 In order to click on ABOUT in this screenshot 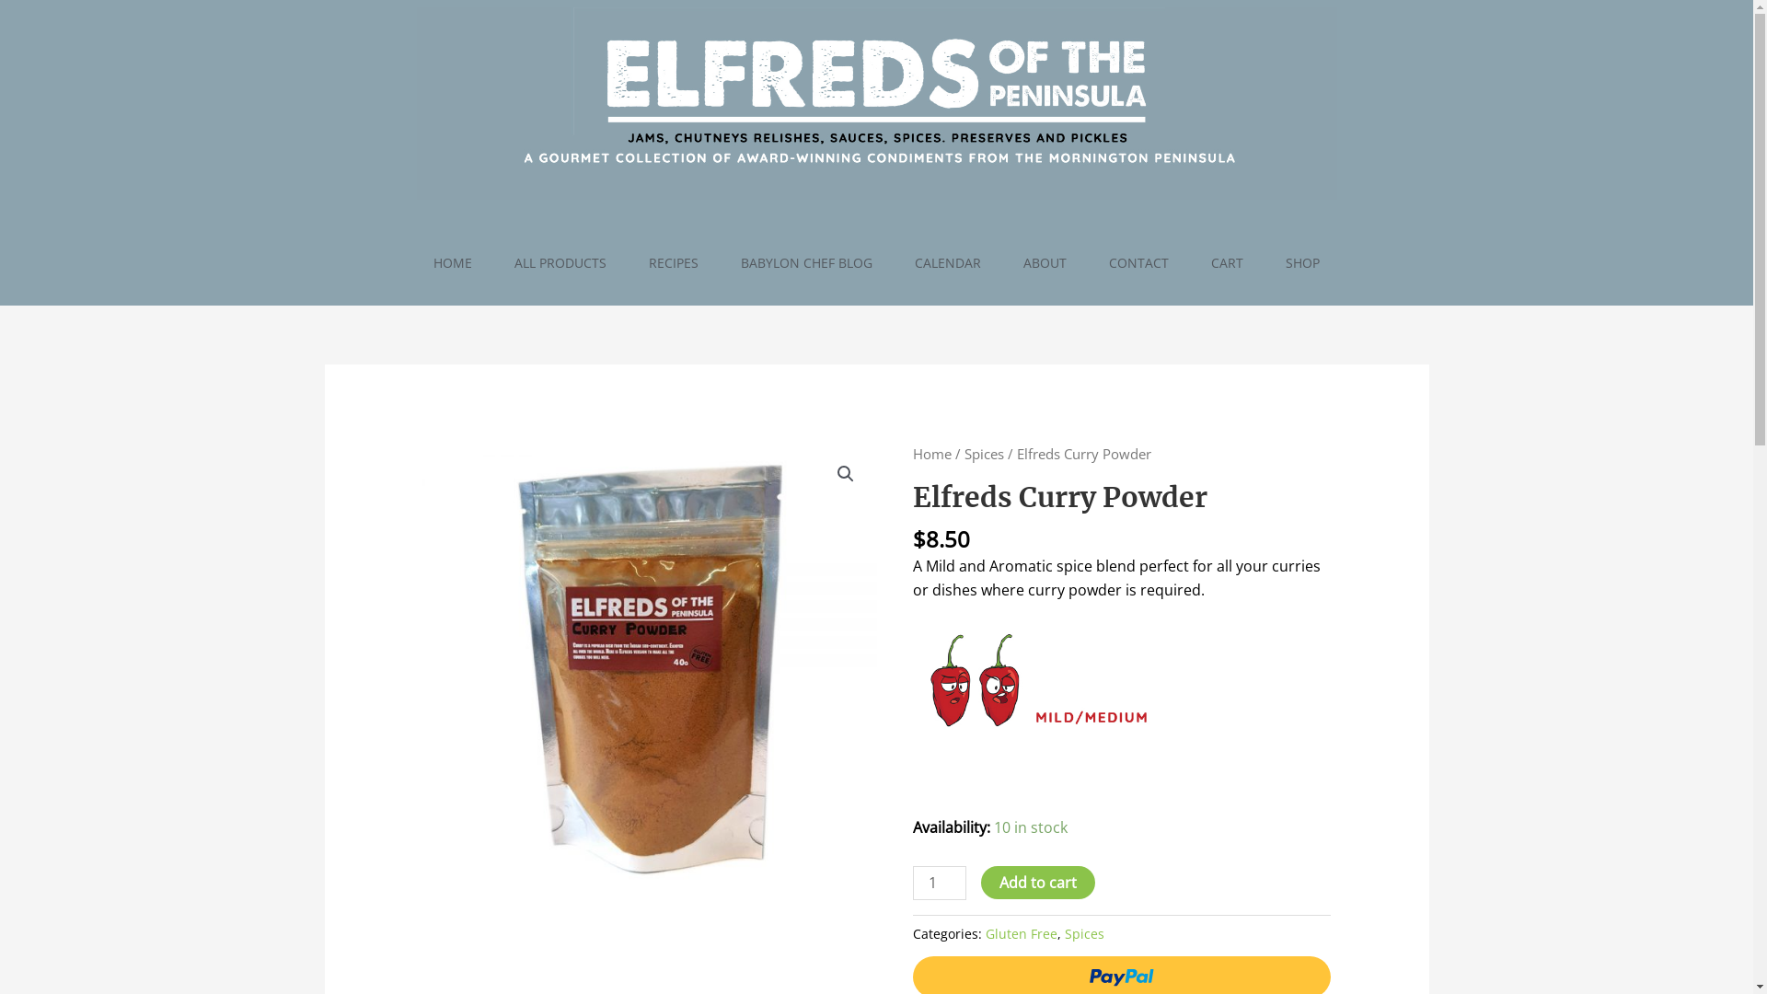, I will do `click(1045, 263)`.